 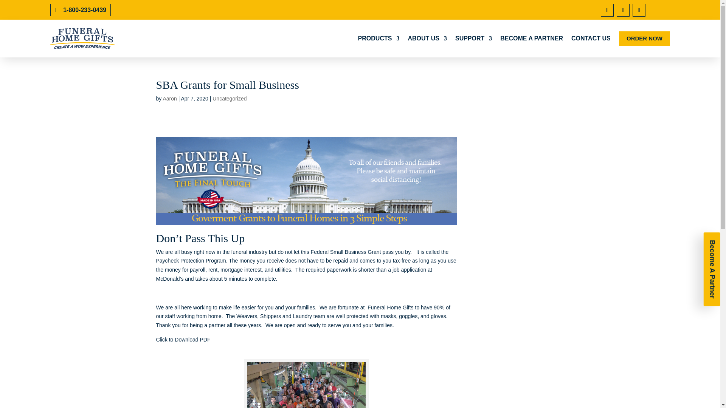 I want to click on BECOME A PARTNER, so click(x=532, y=38).